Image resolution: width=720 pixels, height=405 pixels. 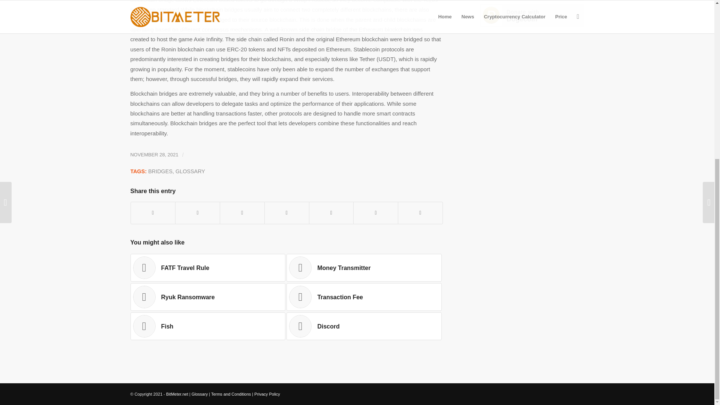 What do you see at coordinates (190, 171) in the screenshot?
I see `GLOSSARY` at bounding box center [190, 171].